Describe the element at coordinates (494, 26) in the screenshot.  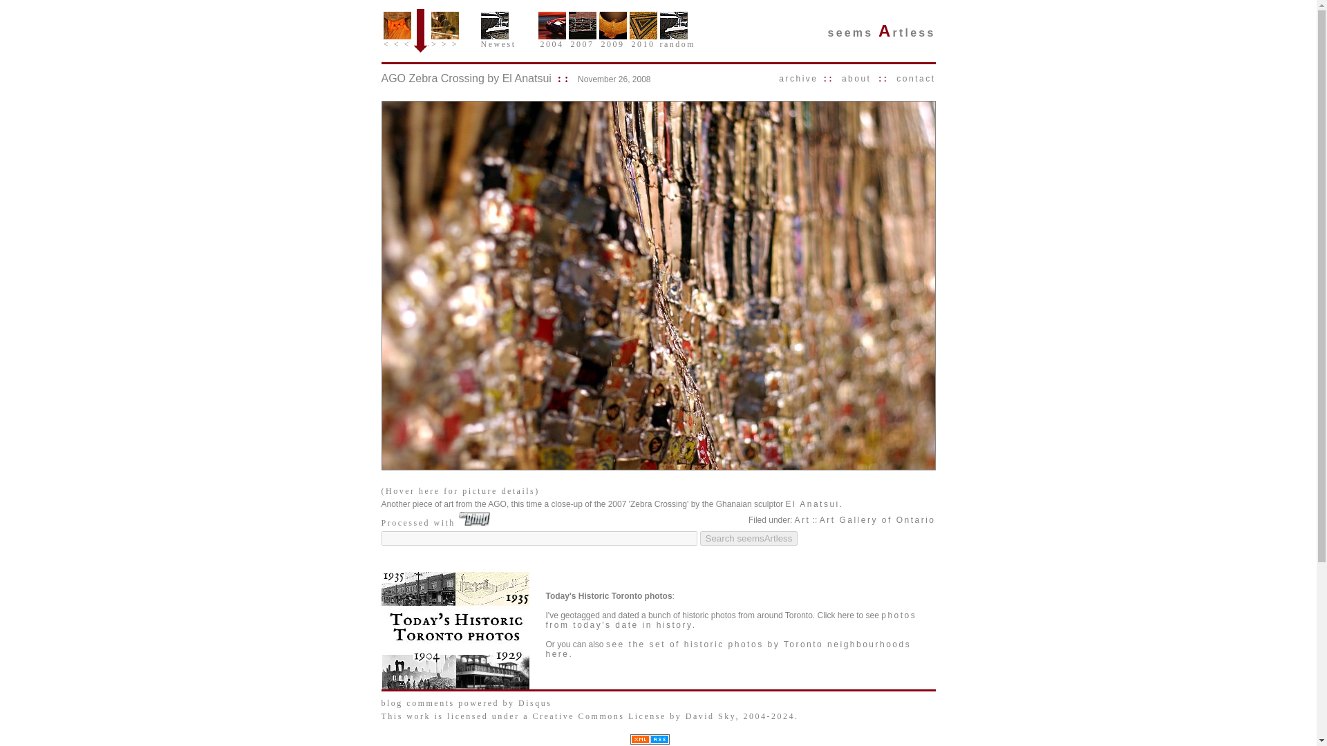
I see `Newest picture` at that location.